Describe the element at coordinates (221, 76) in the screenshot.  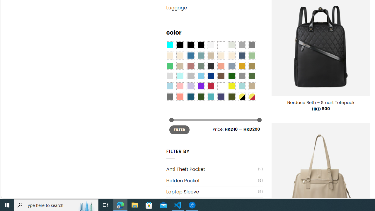
I see `Brown` at that location.